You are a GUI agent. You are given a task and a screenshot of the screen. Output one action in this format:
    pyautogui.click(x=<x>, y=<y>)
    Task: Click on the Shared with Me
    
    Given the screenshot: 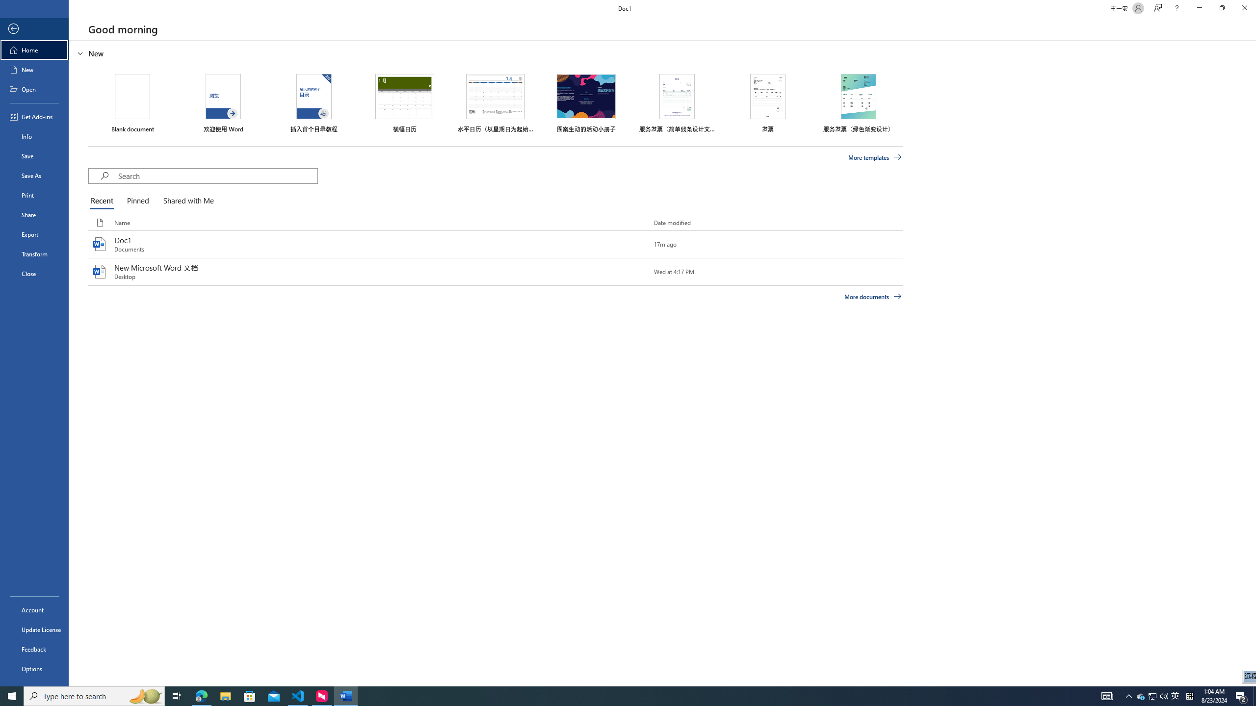 What is the action you would take?
    pyautogui.click(x=186, y=201)
    